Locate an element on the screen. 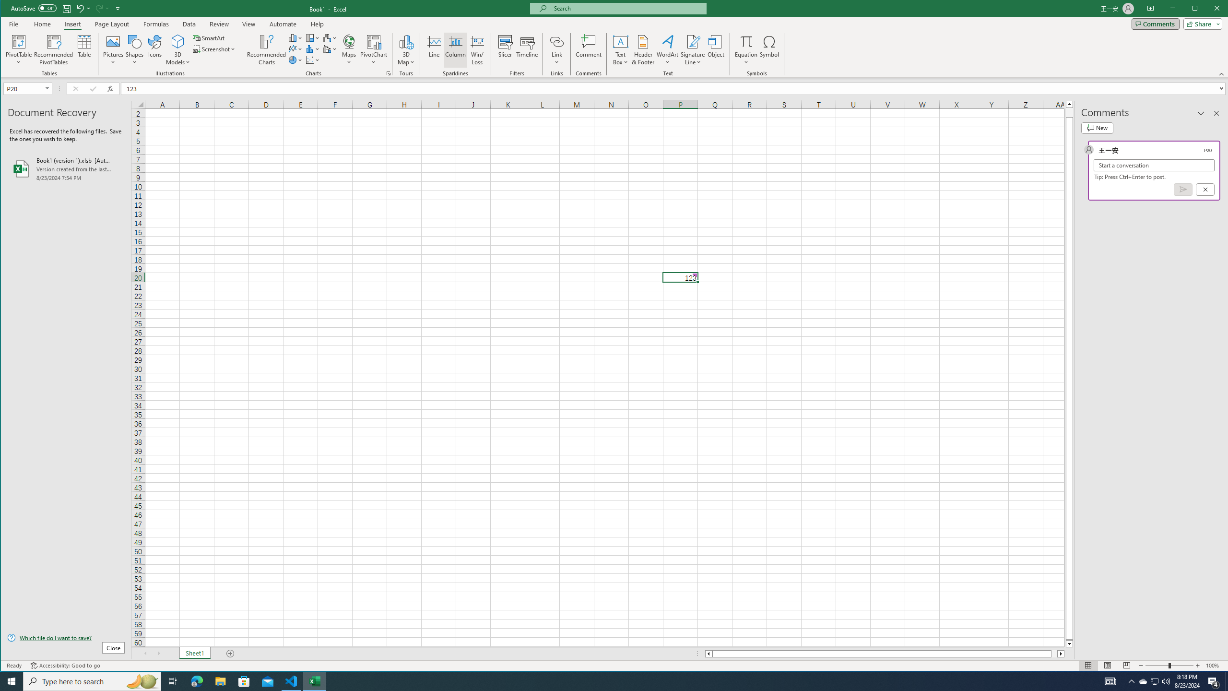  AutomationID: 4105 is located at coordinates (1110, 681).